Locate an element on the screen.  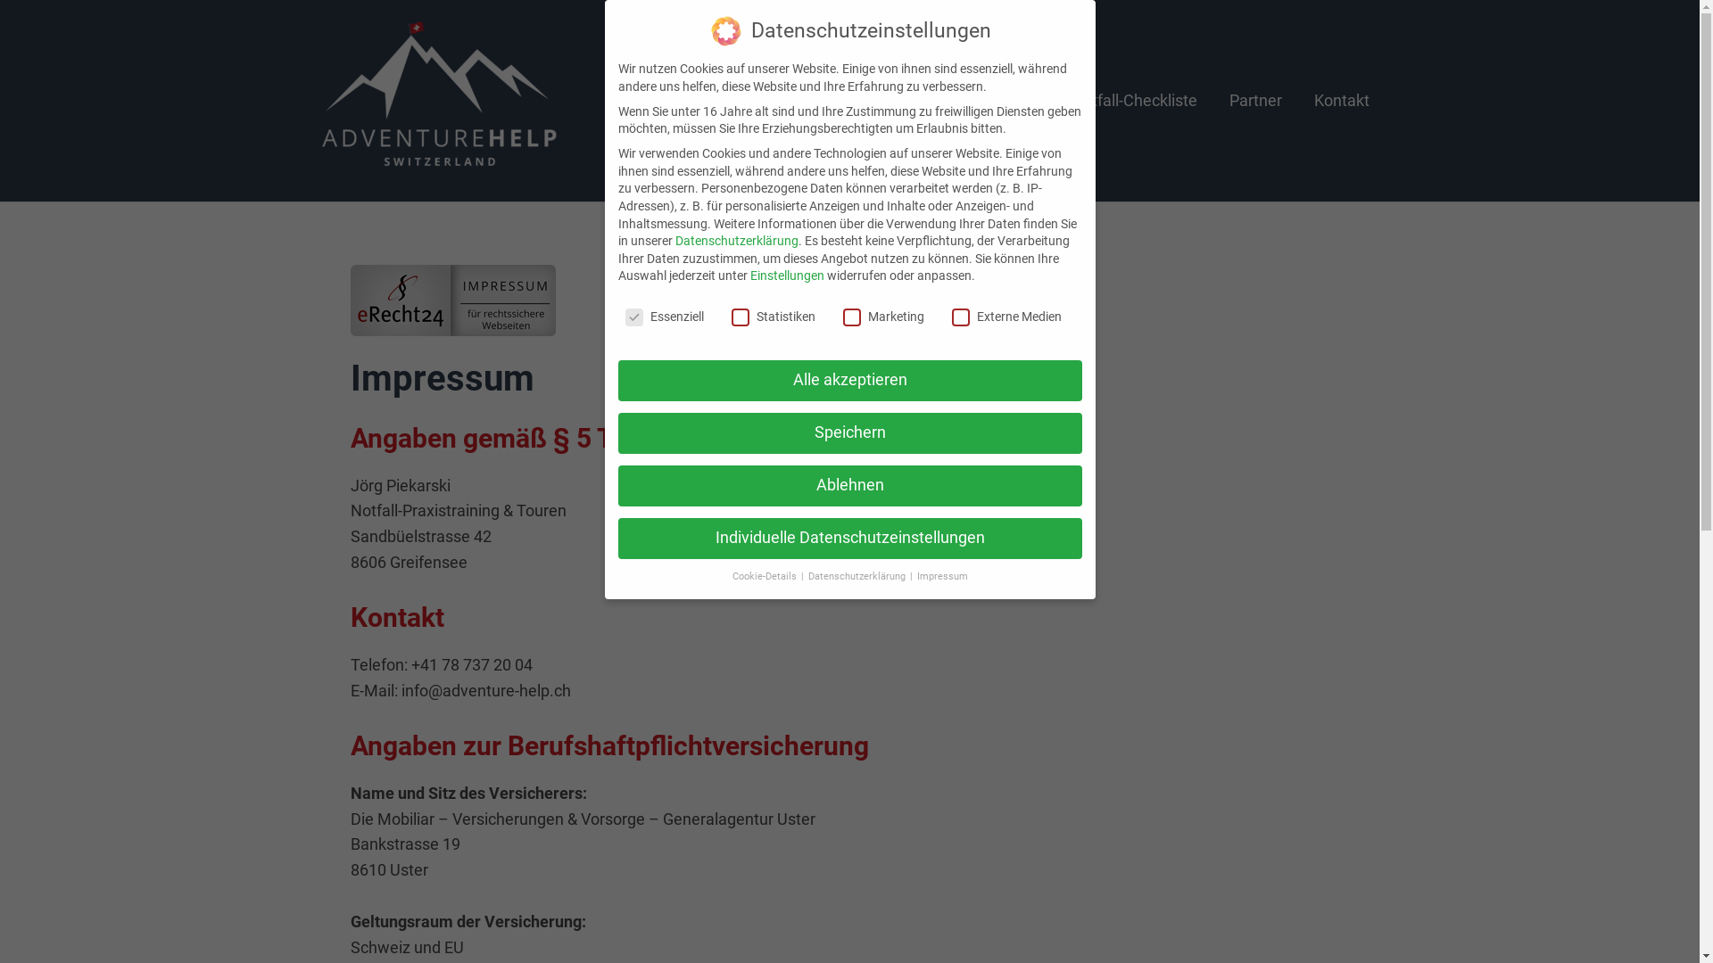
Notfall-Checkliste is located at coordinates (1133, 100).